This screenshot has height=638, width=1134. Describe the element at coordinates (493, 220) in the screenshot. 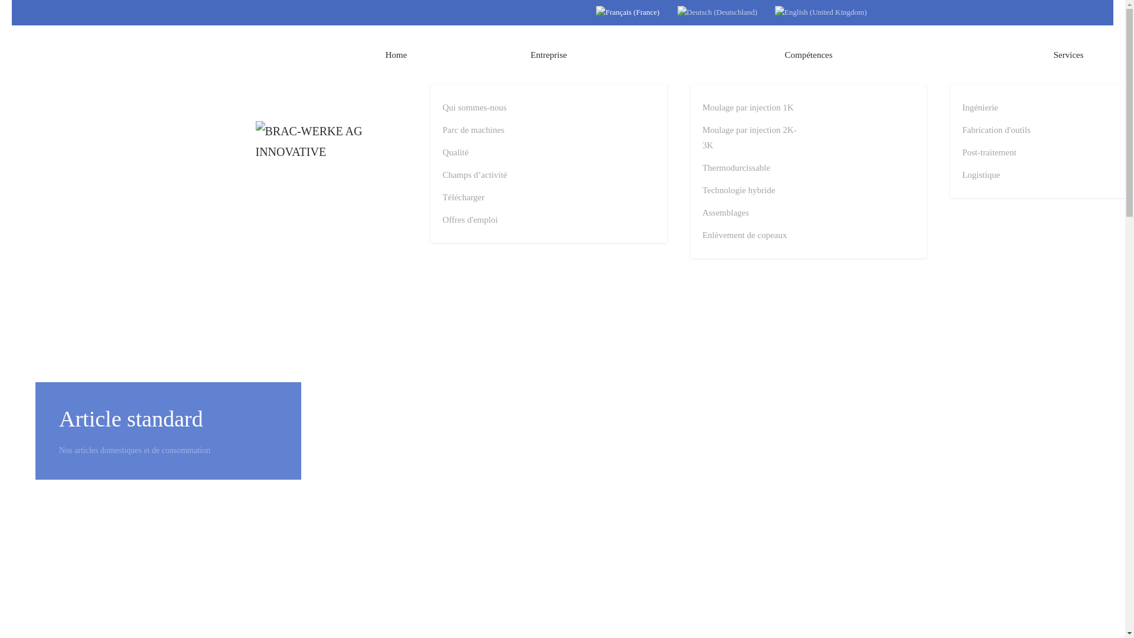

I see `Offres d'emploi` at that location.